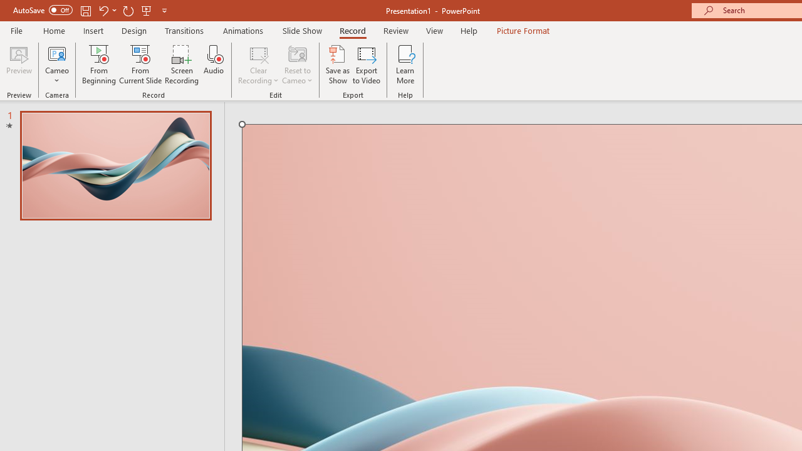  Describe the element at coordinates (54, 30) in the screenshot. I see `Home` at that location.